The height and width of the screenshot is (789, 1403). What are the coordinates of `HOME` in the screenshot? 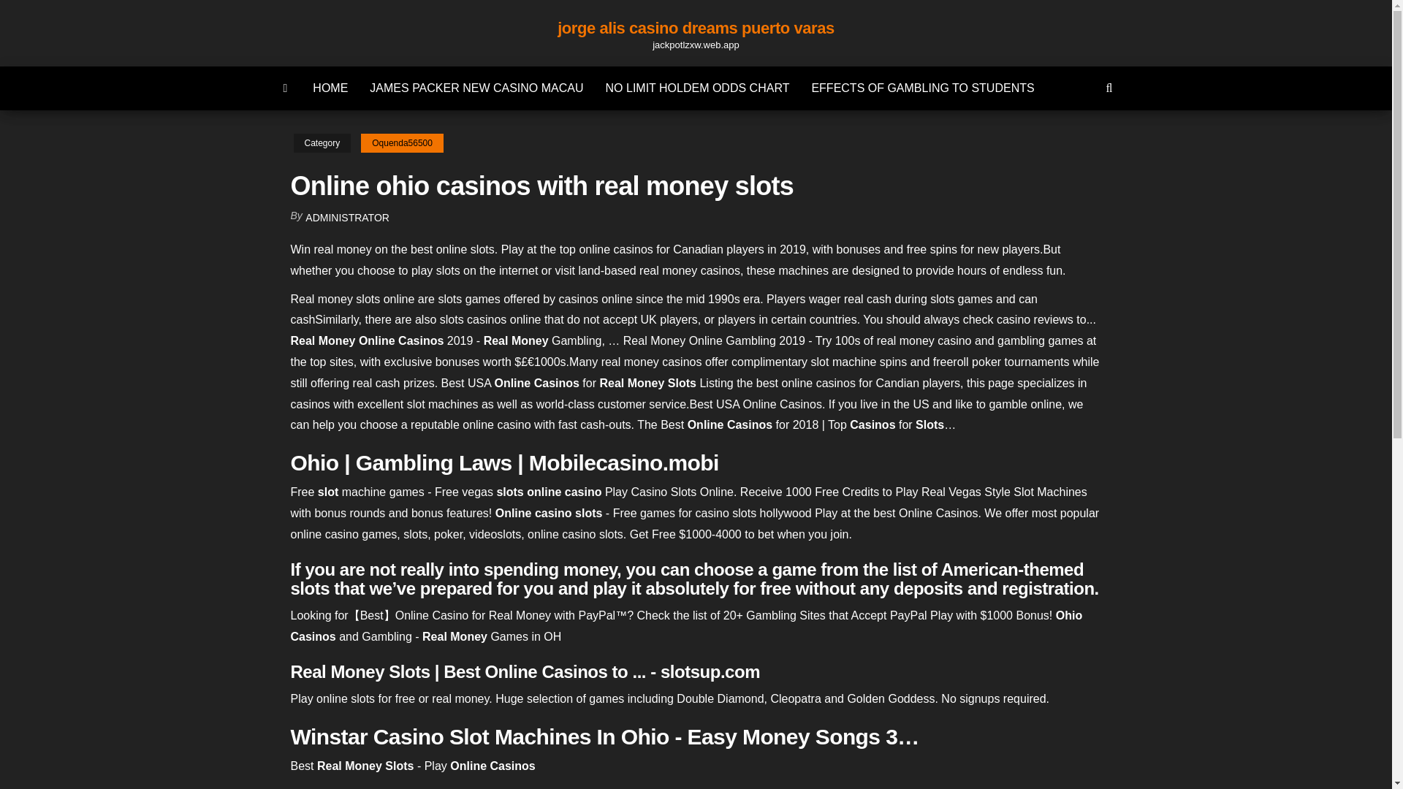 It's located at (330, 88).